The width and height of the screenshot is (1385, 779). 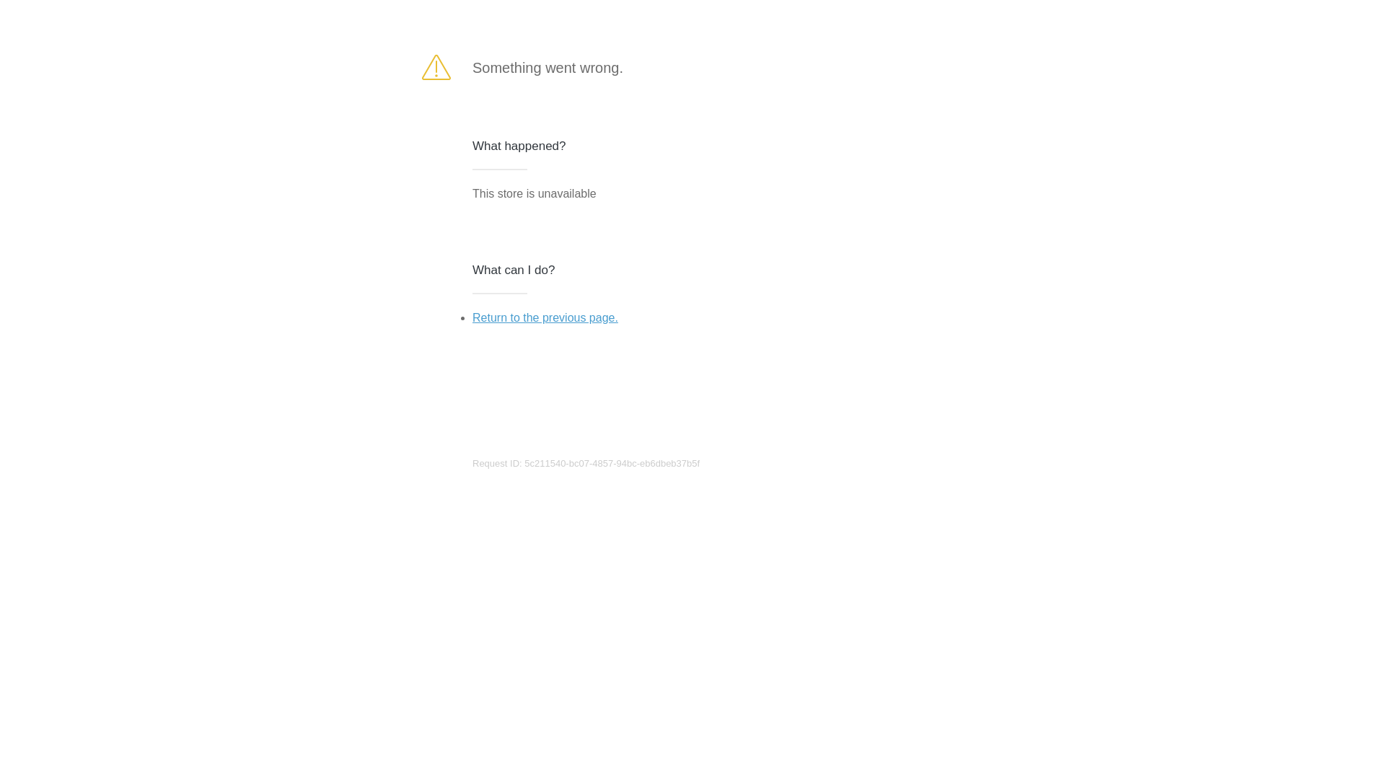 I want to click on Return to the previous page., so click(x=545, y=317).